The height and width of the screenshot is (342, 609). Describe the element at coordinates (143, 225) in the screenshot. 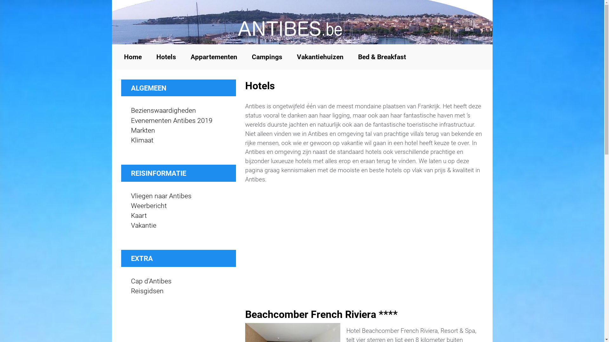

I see `Vakantie` at that location.